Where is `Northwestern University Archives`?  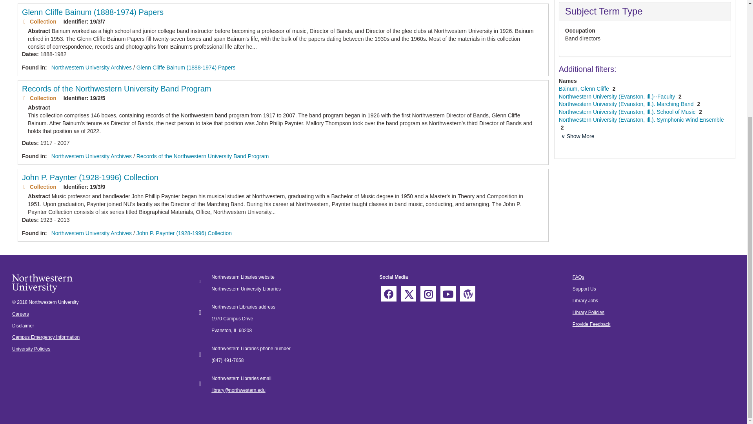 Northwestern University Archives is located at coordinates (91, 68).